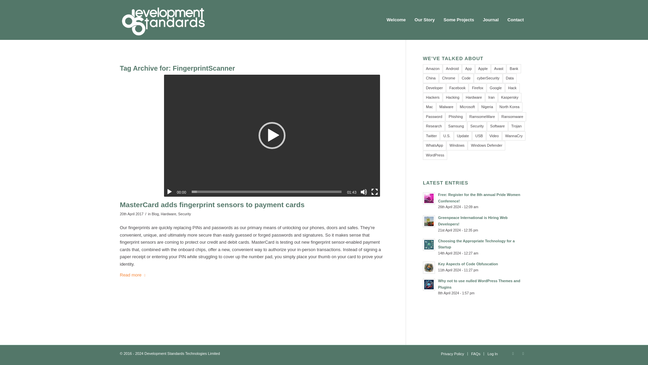  What do you see at coordinates (468, 264) in the screenshot?
I see `Read: Key Aspects of Code Obfuscation` at bounding box center [468, 264].